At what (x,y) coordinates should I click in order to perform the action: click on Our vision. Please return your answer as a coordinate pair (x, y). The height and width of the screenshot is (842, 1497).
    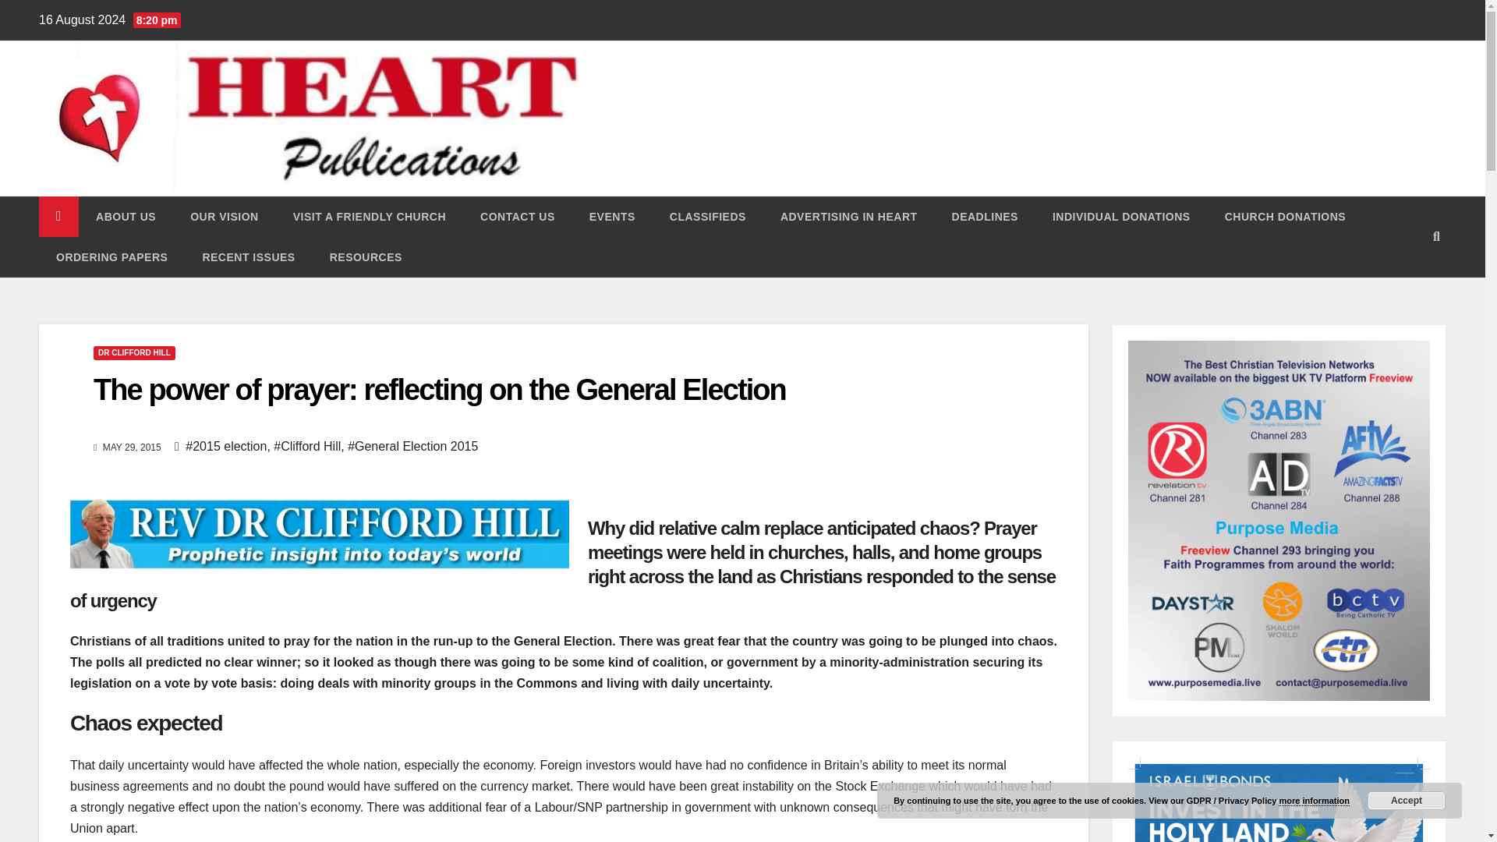
    Looking at the image, I should click on (225, 216).